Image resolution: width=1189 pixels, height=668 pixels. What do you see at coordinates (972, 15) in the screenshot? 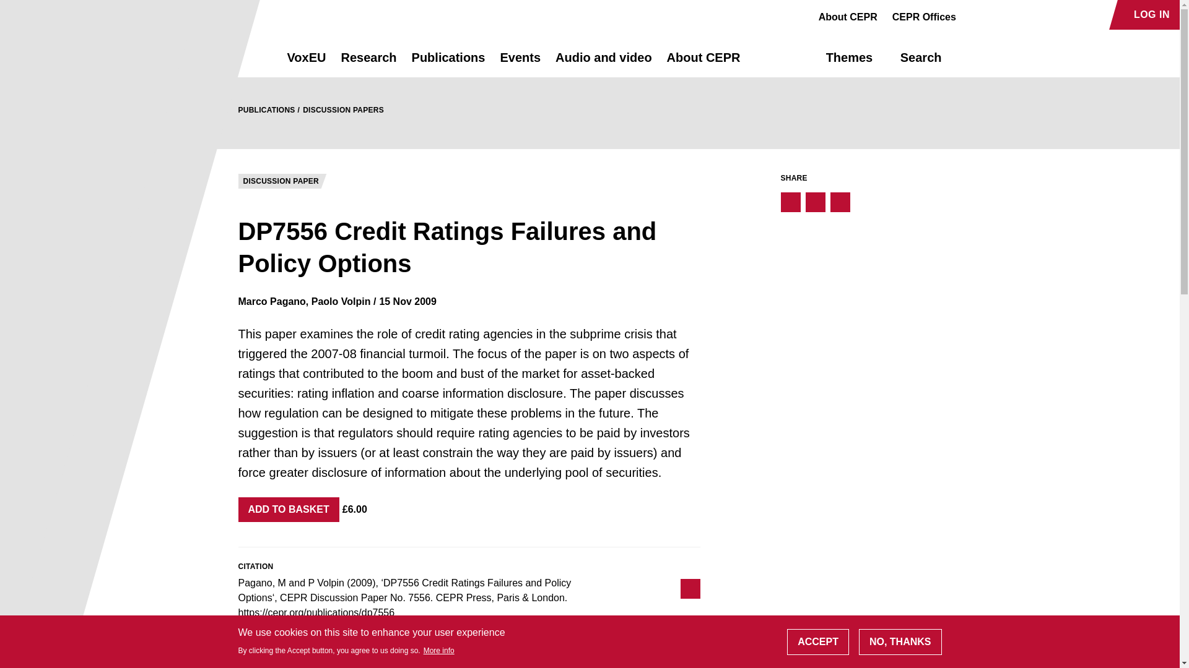
I see `Go to Facebook profile` at bounding box center [972, 15].